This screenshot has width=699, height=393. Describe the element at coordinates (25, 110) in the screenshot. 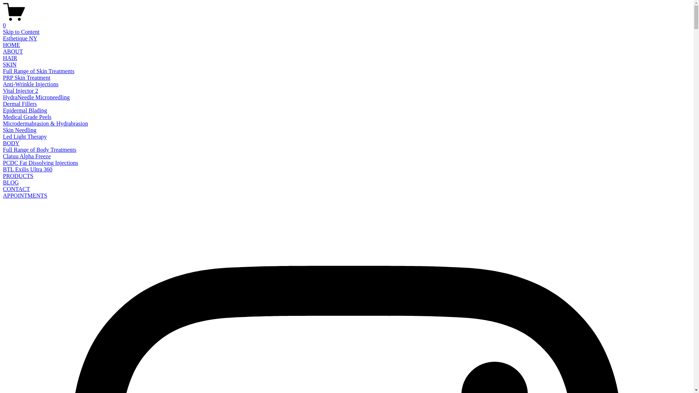

I see `Epidermal Blading` at that location.